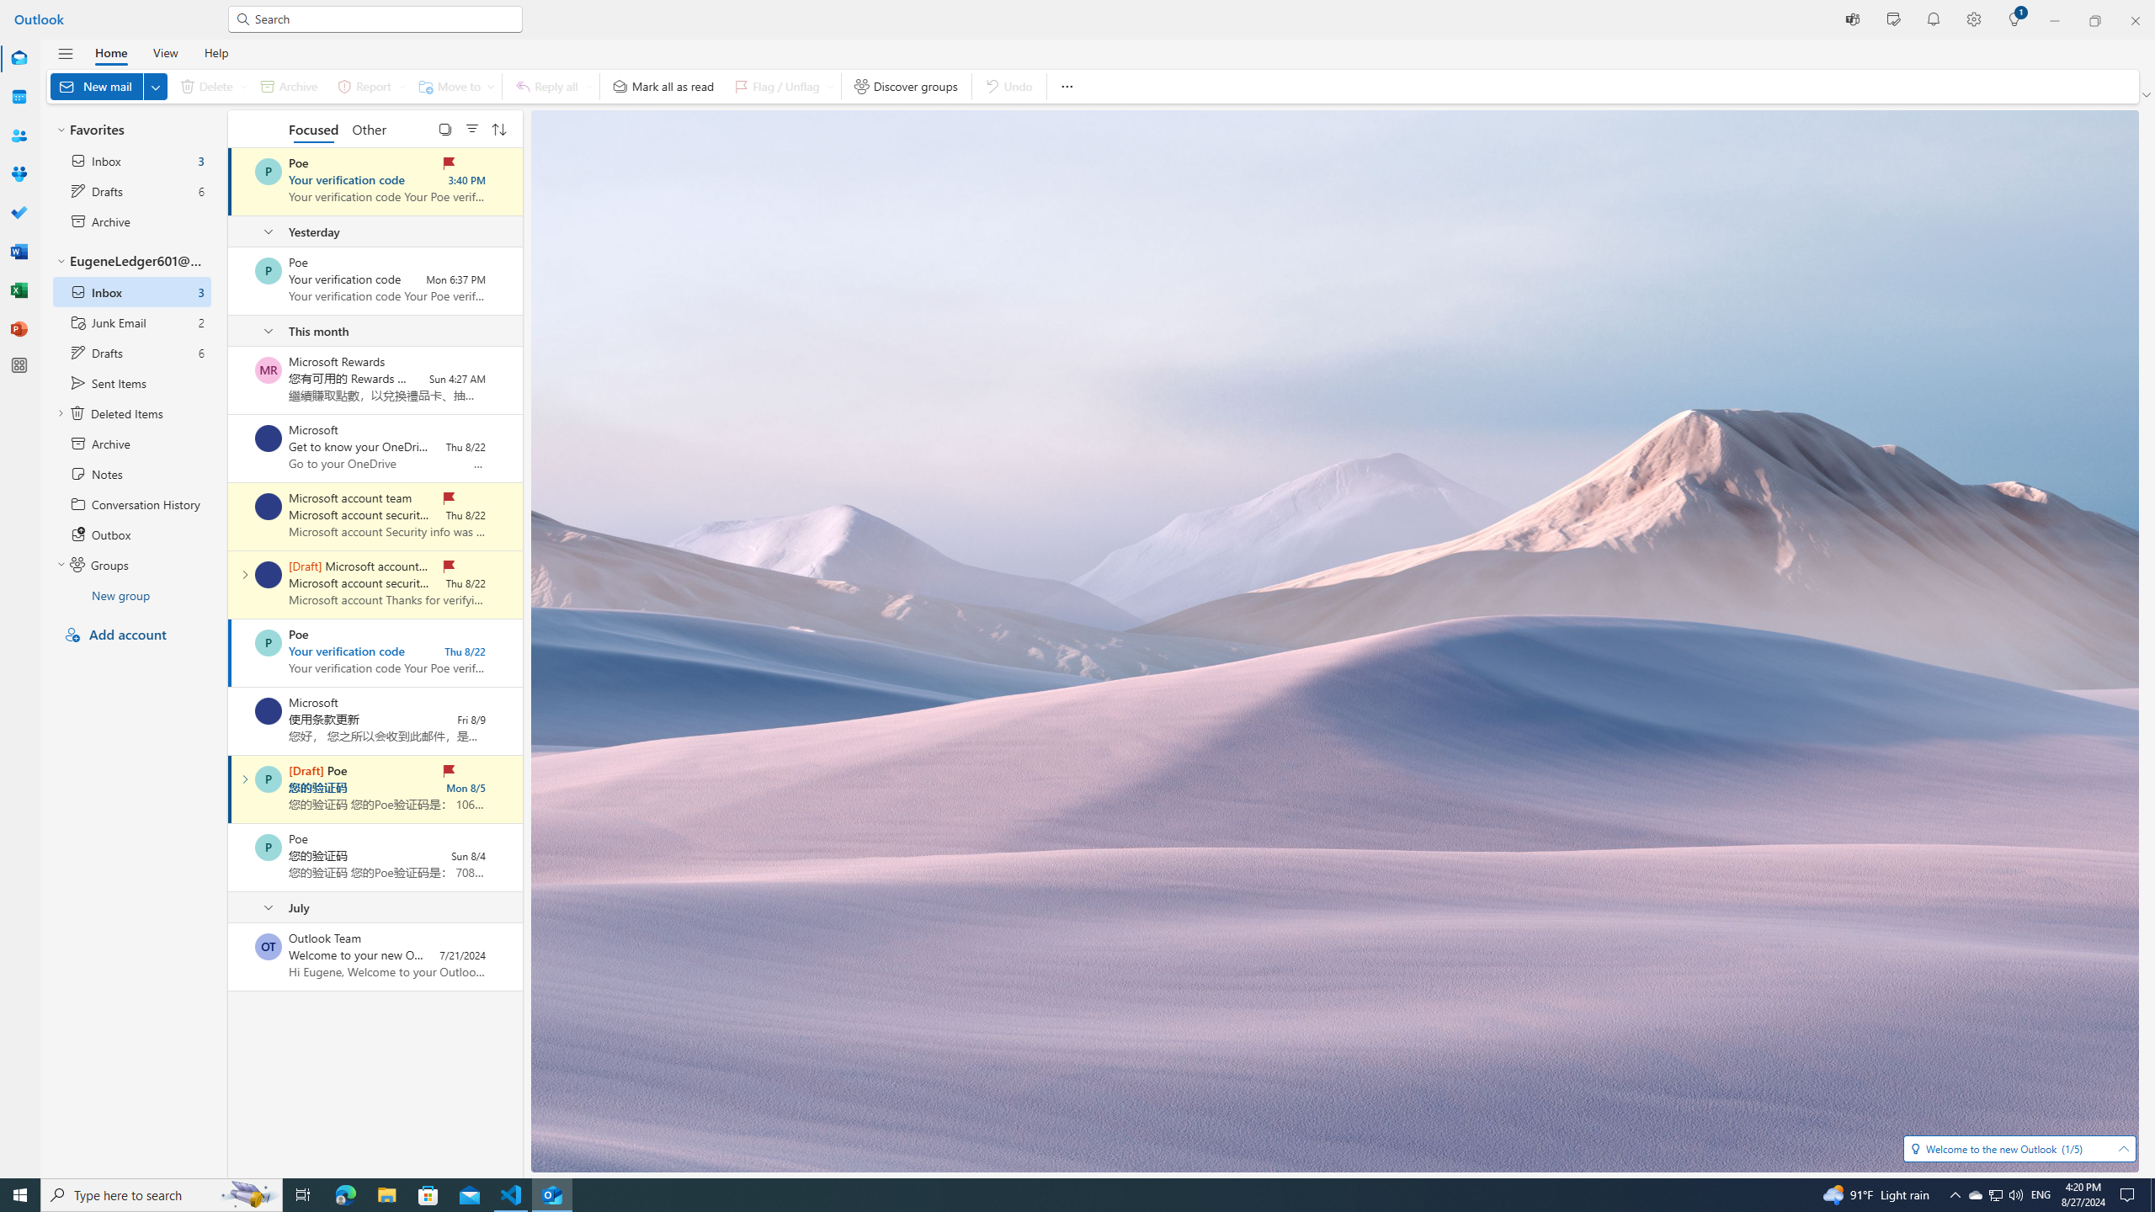  Describe the element at coordinates (19, 329) in the screenshot. I see `PowerPoint` at that location.